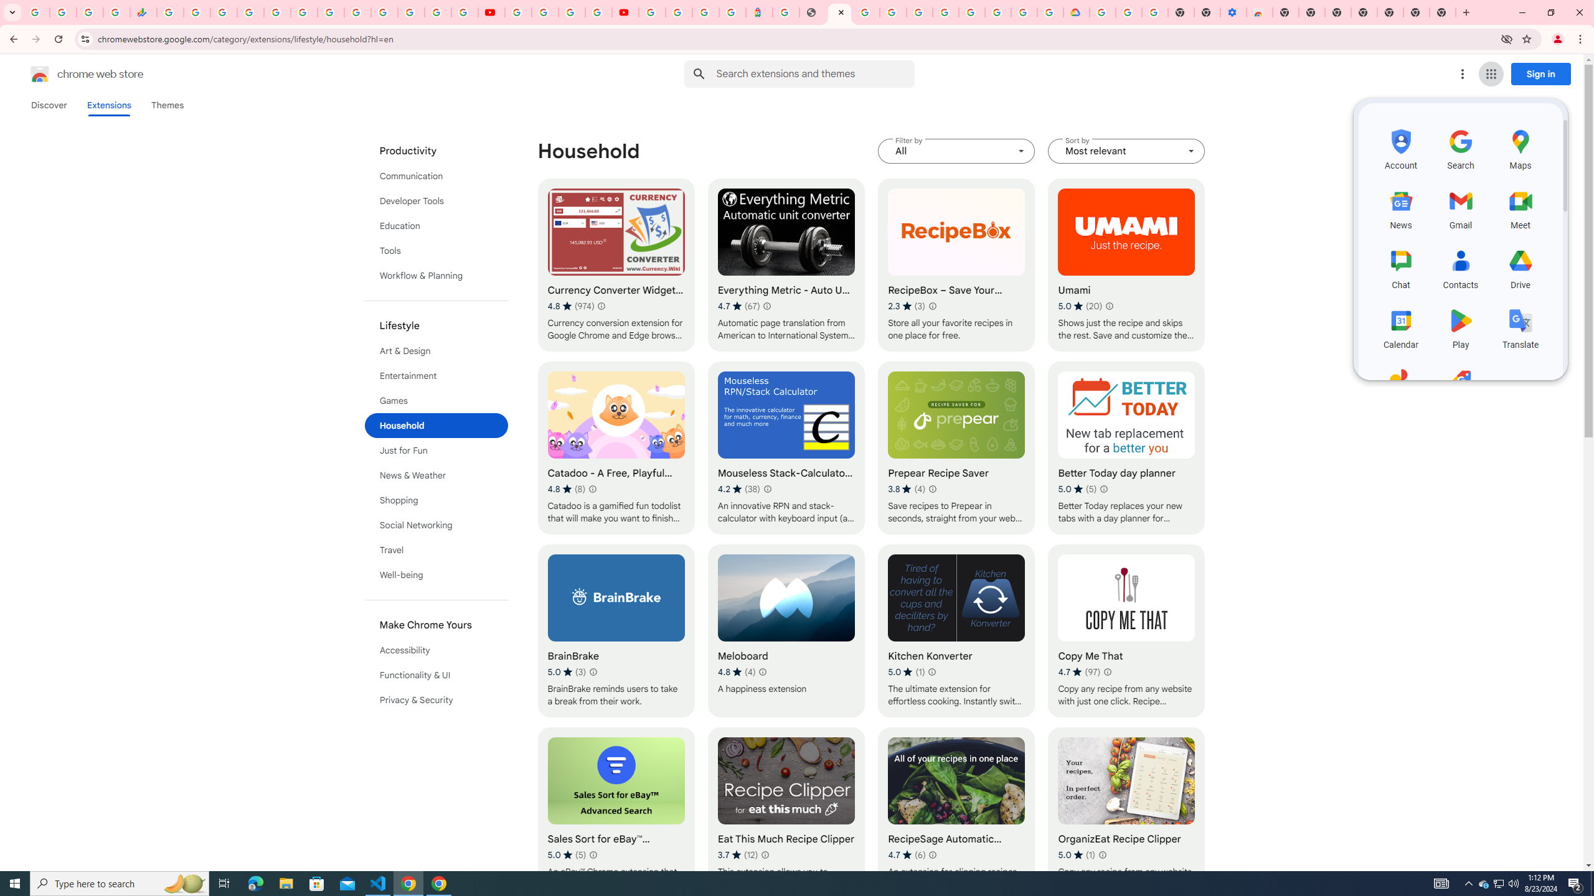 This screenshot has width=1594, height=896. I want to click on Sign in - Google Accounts, so click(679, 12).